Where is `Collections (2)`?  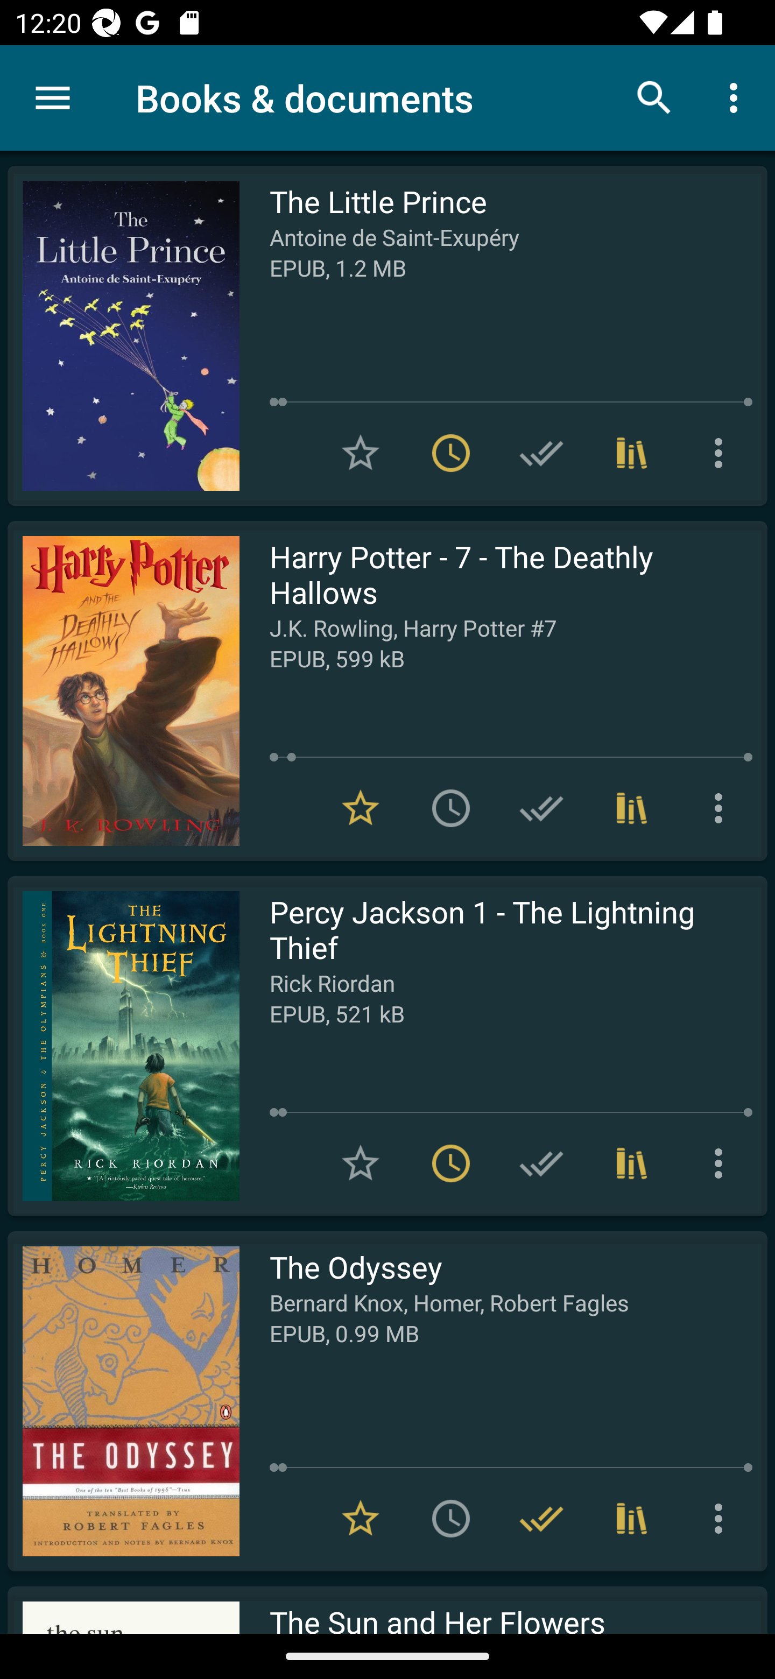 Collections (2) is located at coordinates (632, 1519).